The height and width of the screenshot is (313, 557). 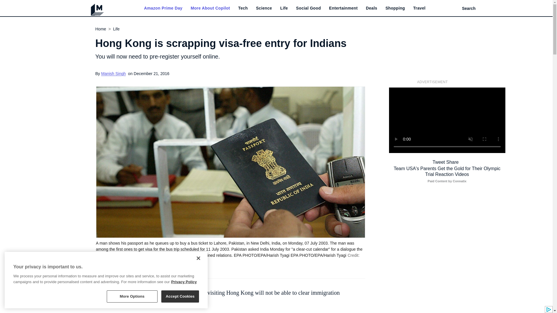 I want to click on Travel, so click(x=419, y=8).